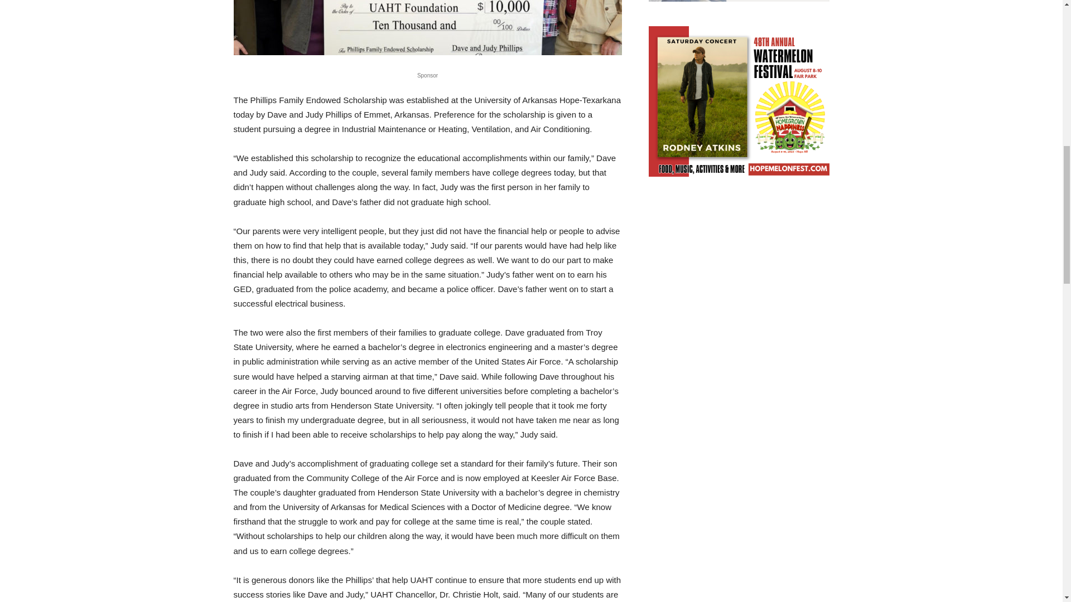 This screenshot has width=1071, height=602. Describe the element at coordinates (427, 28) in the screenshot. I see `uaht foundation` at that location.